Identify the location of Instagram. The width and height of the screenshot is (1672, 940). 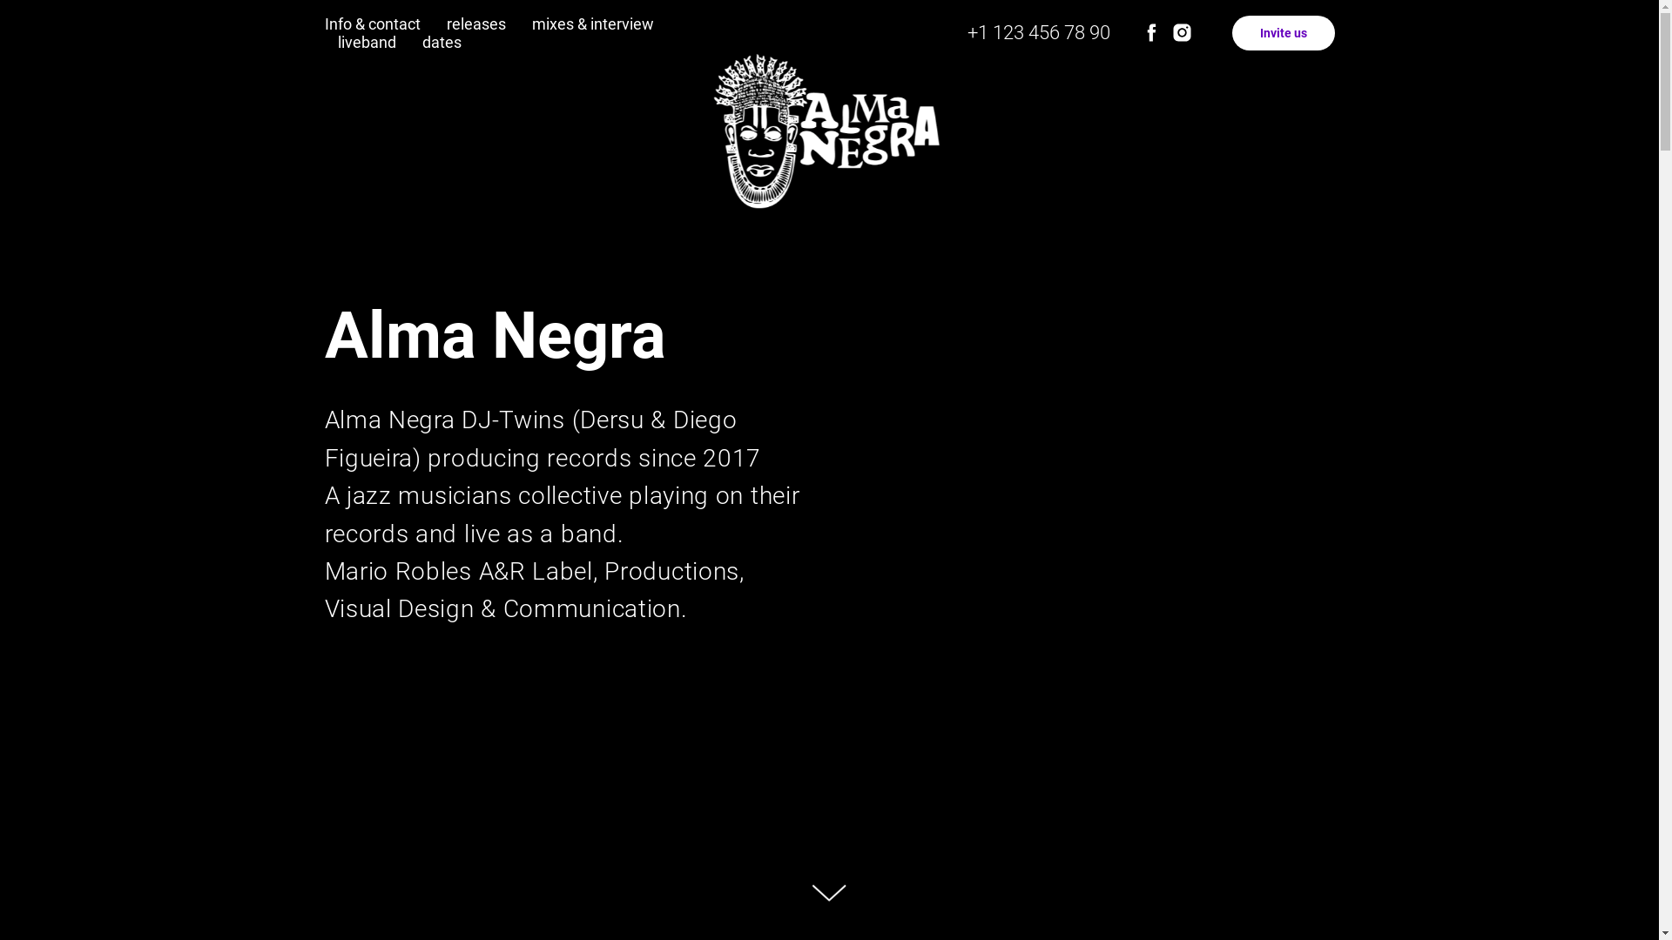
(1183, 33).